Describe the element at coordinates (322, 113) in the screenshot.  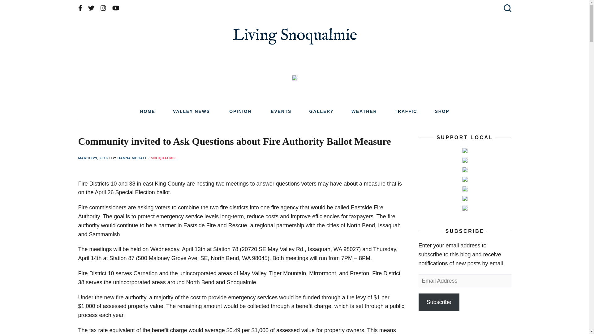
I see `GALLERY` at that location.